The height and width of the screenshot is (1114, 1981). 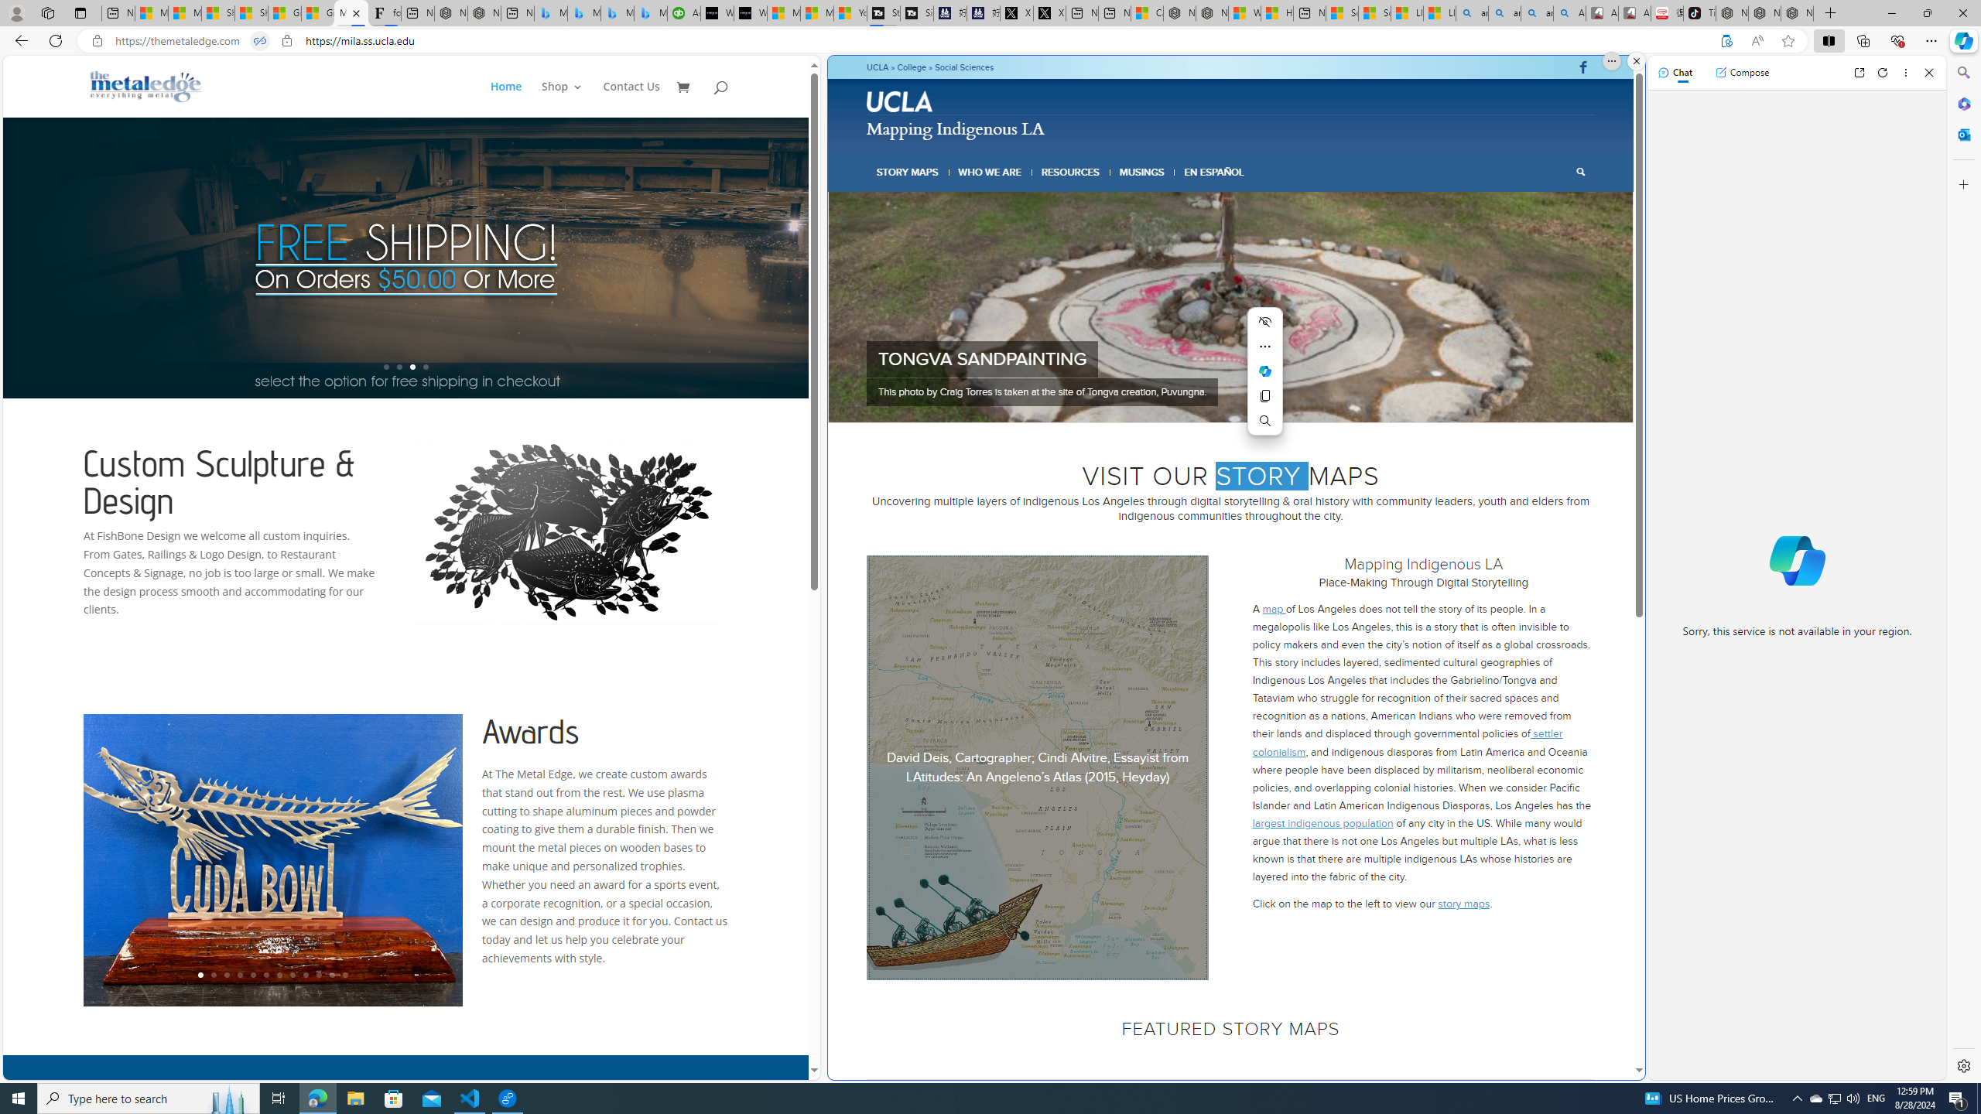 I want to click on Microsoft Bing Travel - Stays in Bangkok, Bangkok, Thailand, so click(x=583, y=13).